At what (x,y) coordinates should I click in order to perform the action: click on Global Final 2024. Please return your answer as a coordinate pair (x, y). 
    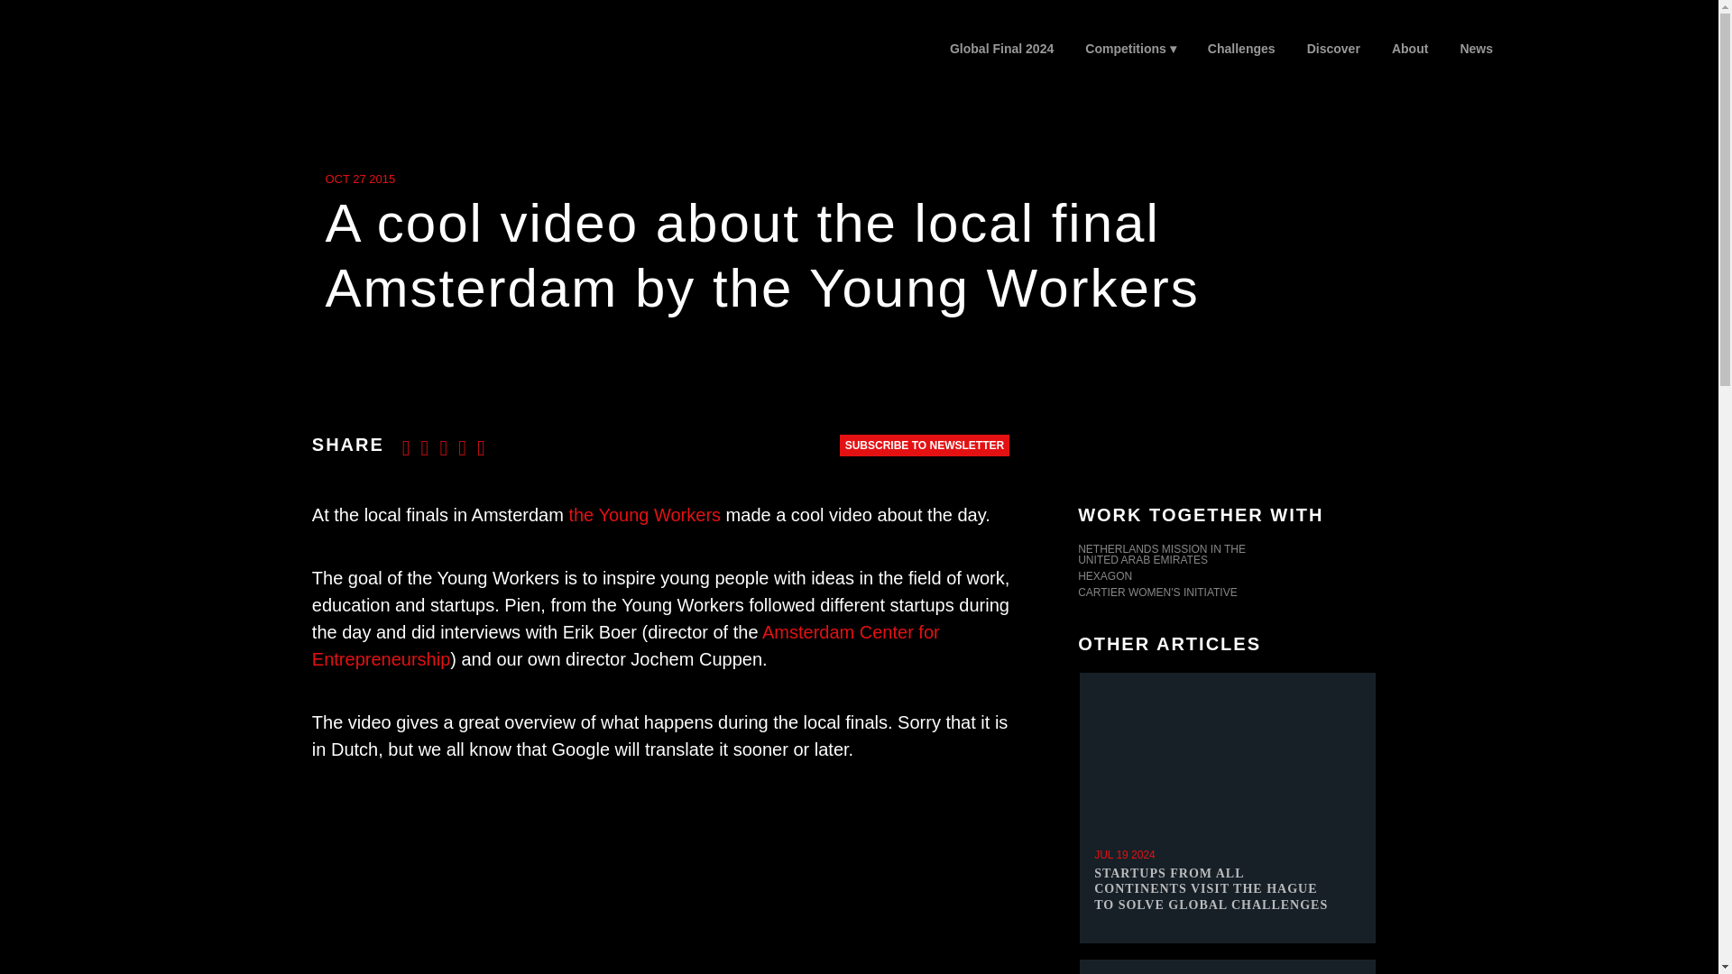
    Looking at the image, I should click on (1000, 49).